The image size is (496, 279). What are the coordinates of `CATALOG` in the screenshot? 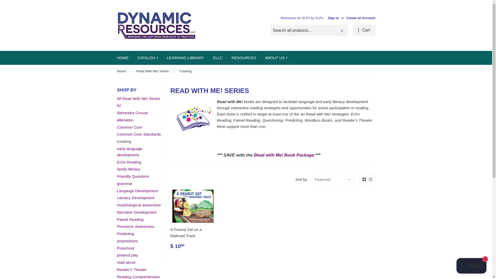 It's located at (148, 58).